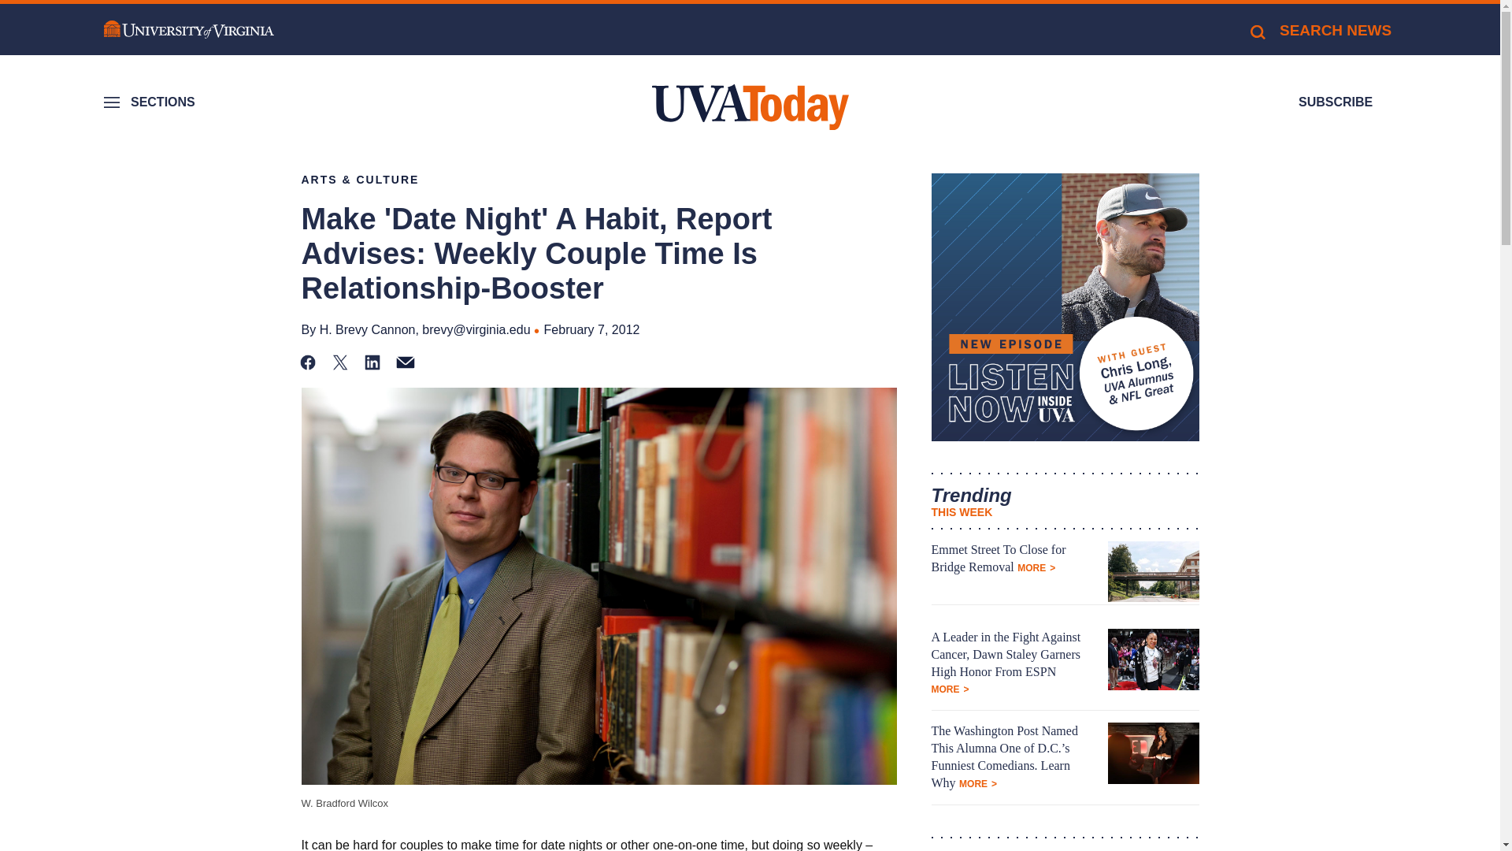 This screenshot has height=851, width=1512. Describe the element at coordinates (750, 107) in the screenshot. I see `Home` at that location.